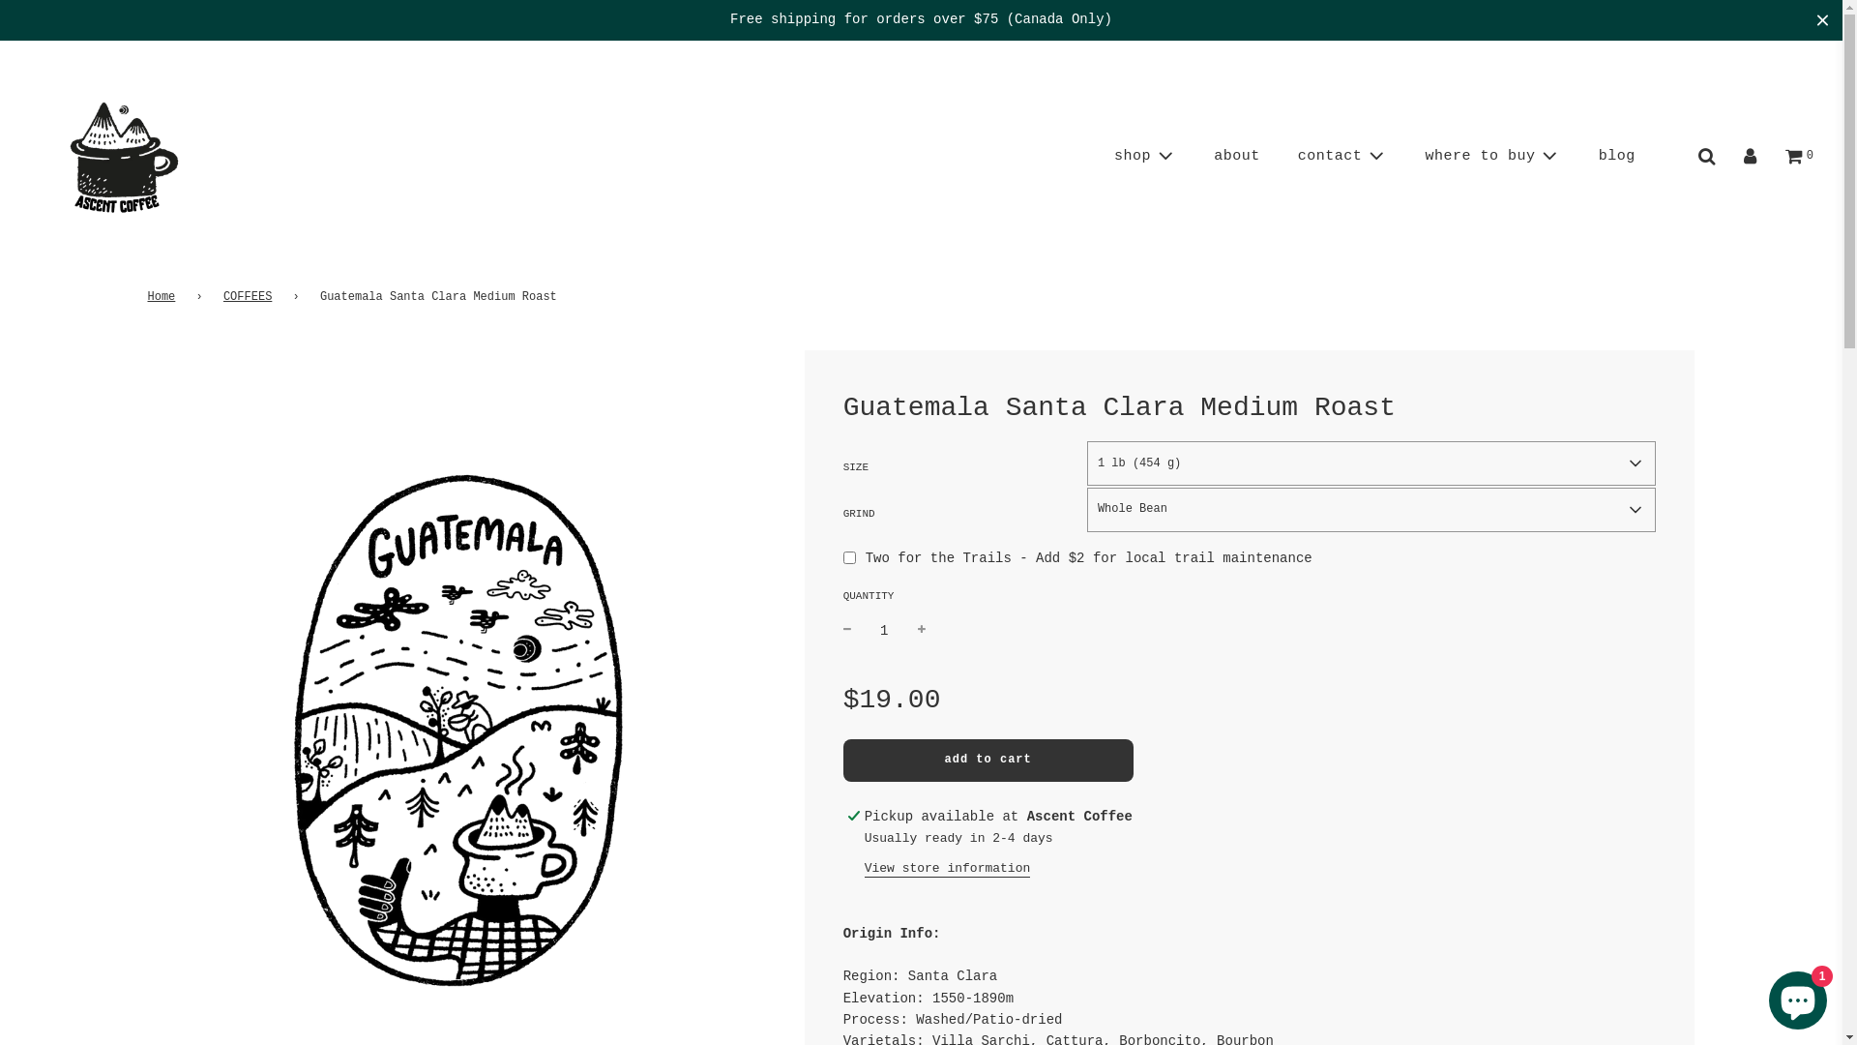 This screenshot has height=1045, width=1857. Describe the element at coordinates (1342, 157) in the screenshot. I see `contact` at that location.